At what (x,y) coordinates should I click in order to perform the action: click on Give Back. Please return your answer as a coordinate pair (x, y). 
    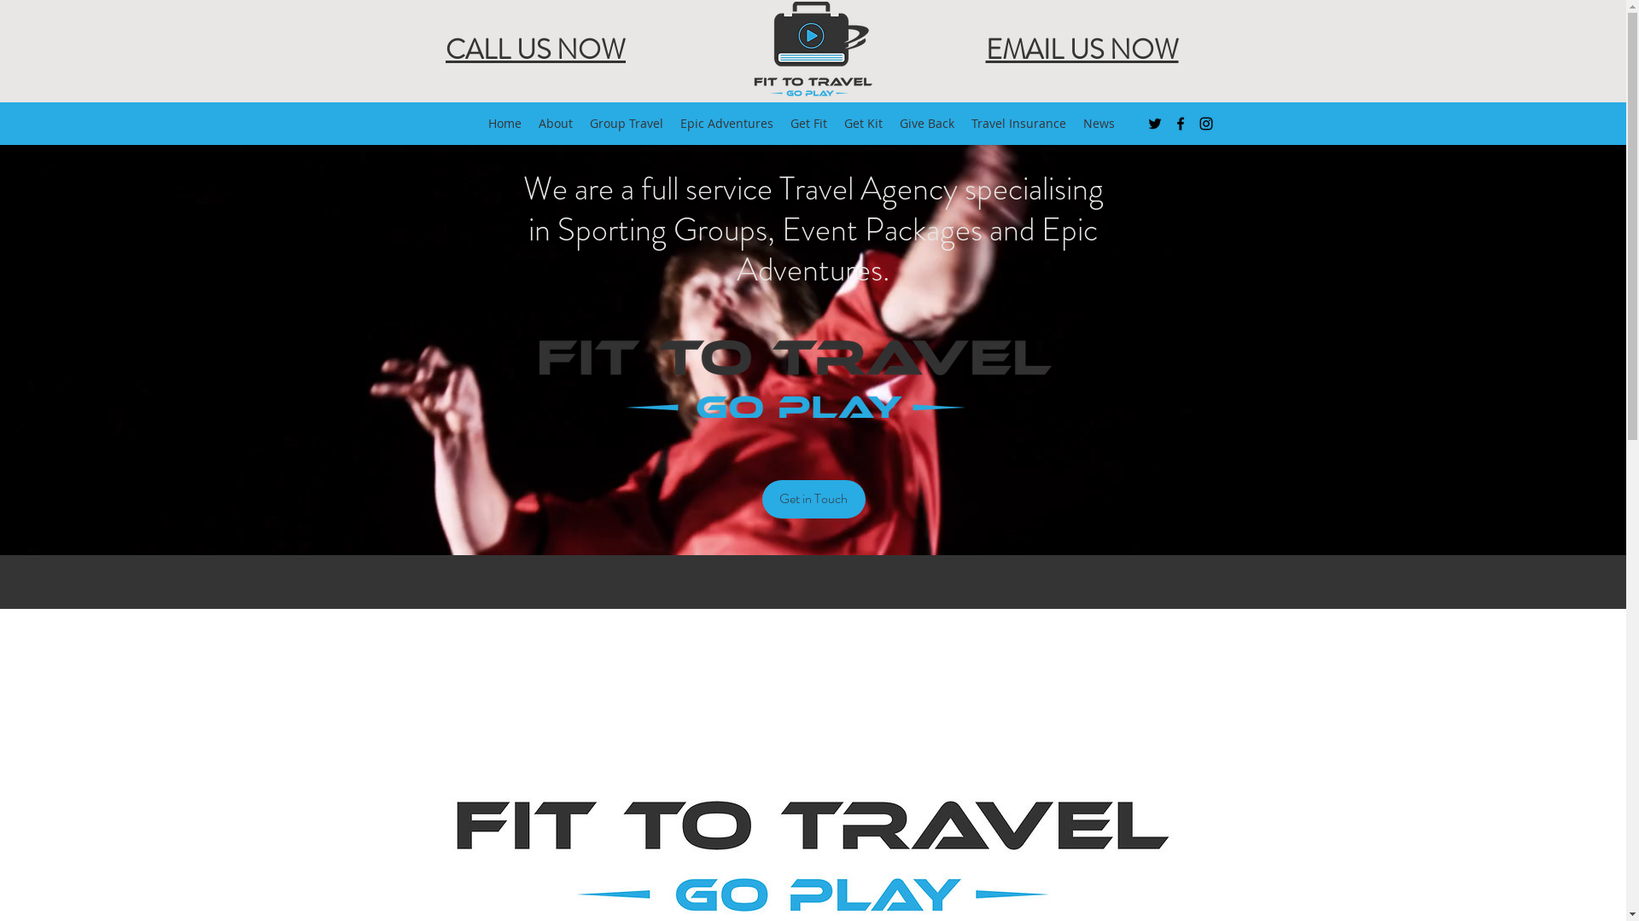
    Looking at the image, I should click on (927, 124).